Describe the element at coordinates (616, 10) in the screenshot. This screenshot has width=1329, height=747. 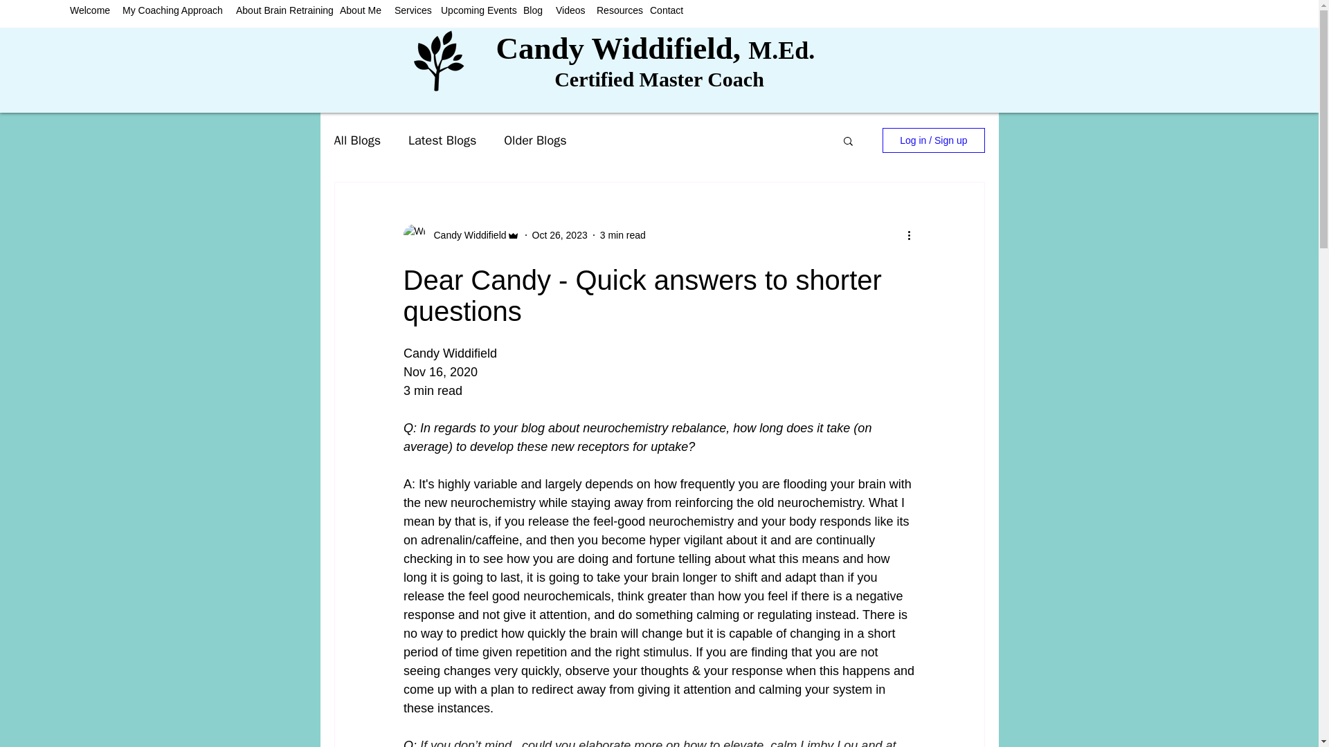
I see `Resources` at that location.